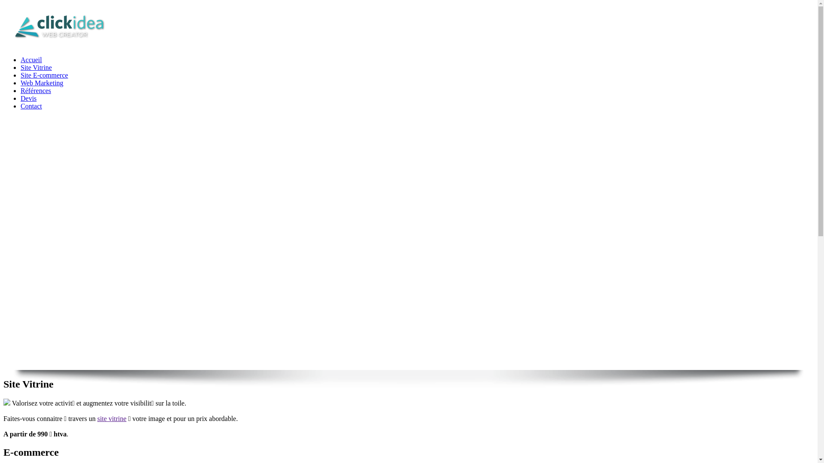 Image resolution: width=824 pixels, height=463 pixels. Describe the element at coordinates (112, 418) in the screenshot. I see `site vitrine` at that location.